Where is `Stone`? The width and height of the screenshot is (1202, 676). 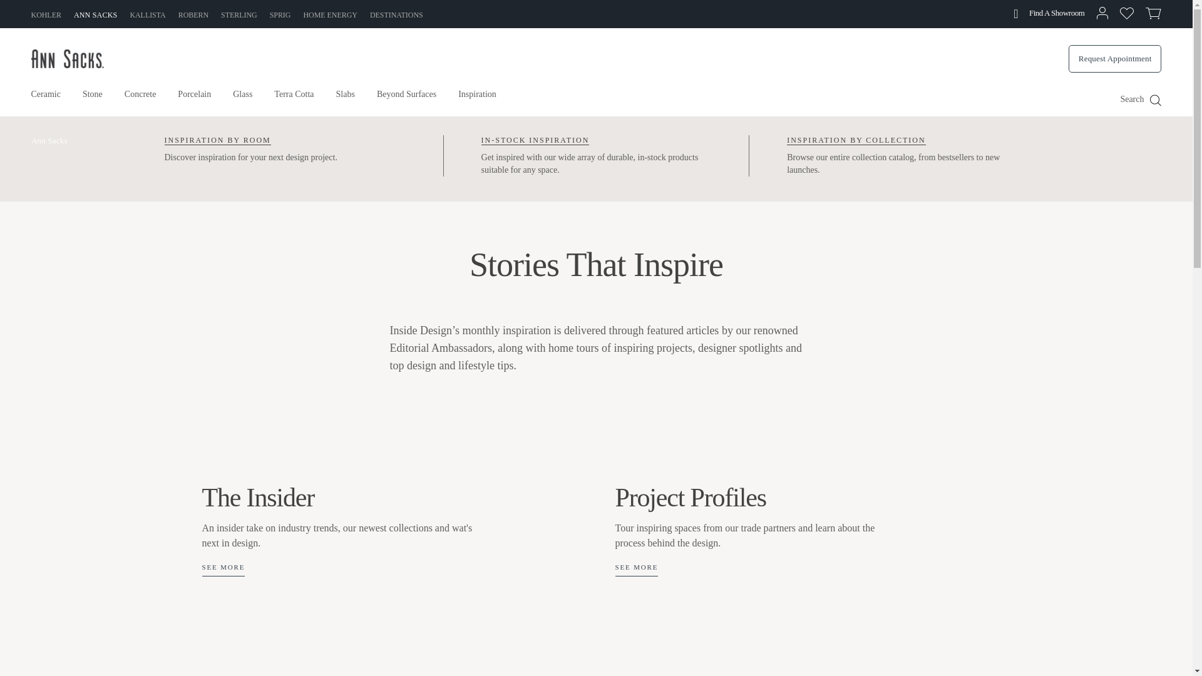
Stone is located at coordinates (1115, 59).